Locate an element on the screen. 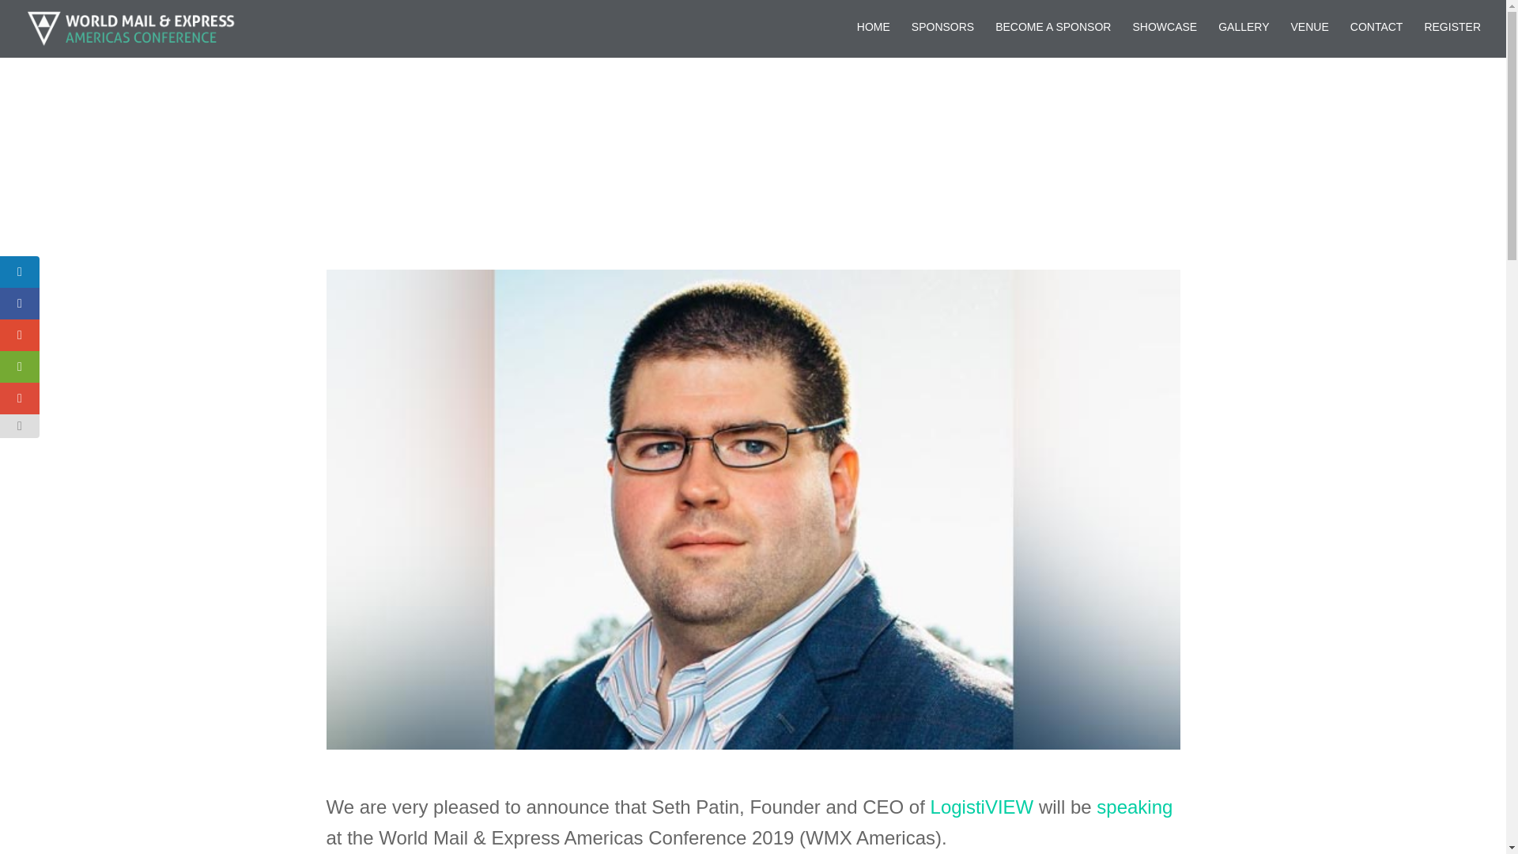 Image resolution: width=1518 pixels, height=854 pixels. SPONSORS is located at coordinates (942, 38).